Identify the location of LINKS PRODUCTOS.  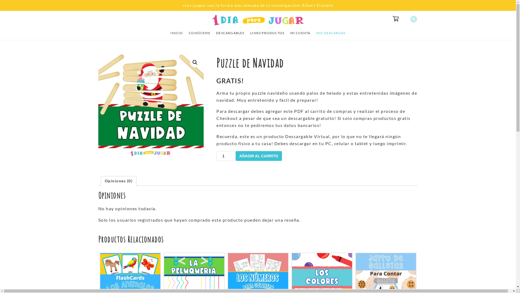
(267, 33).